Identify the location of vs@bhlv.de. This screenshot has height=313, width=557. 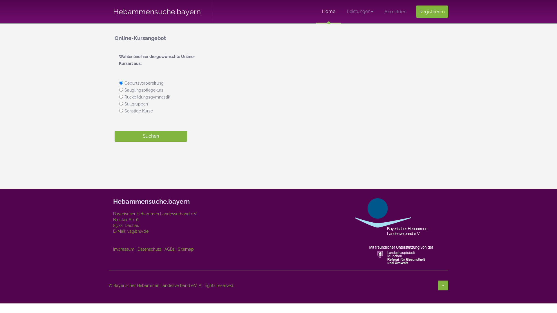
(138, 231).